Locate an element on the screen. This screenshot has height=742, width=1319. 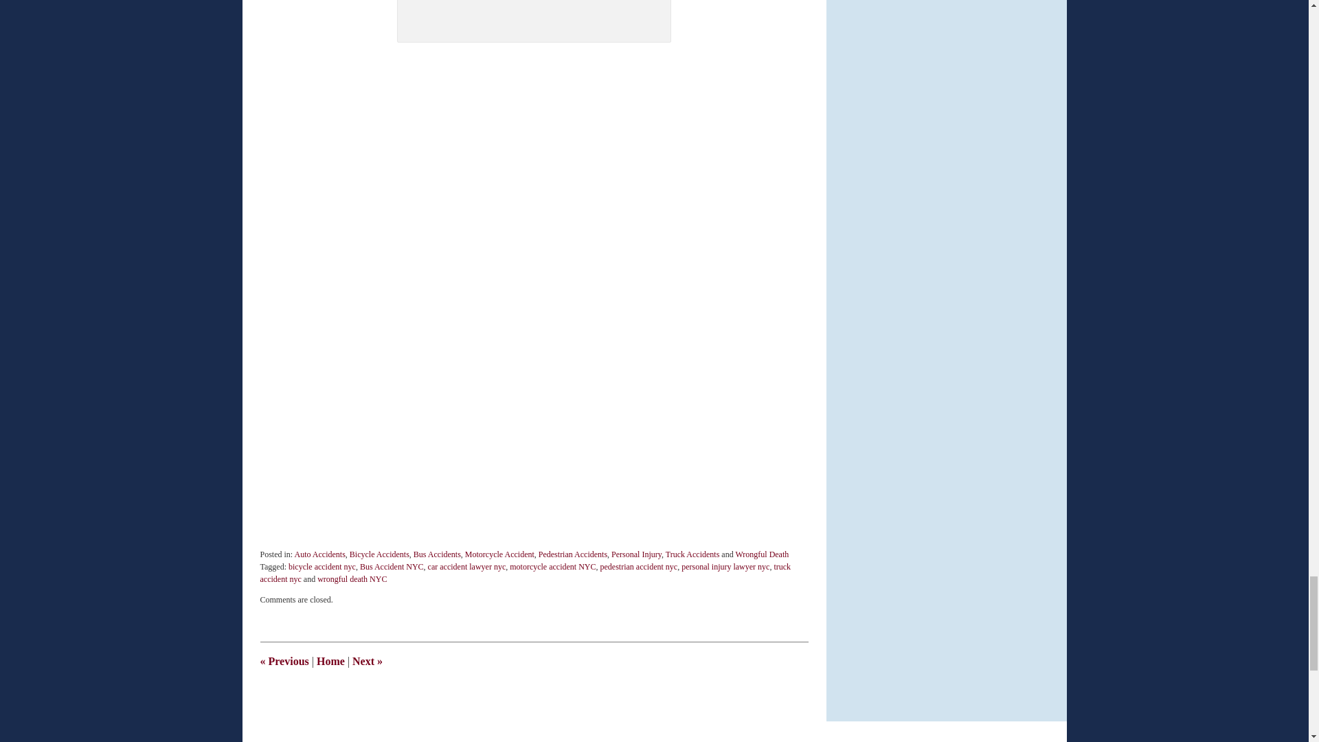
View all posts tagged with motorcycle accident NYC is located at coordinates (552, 566).